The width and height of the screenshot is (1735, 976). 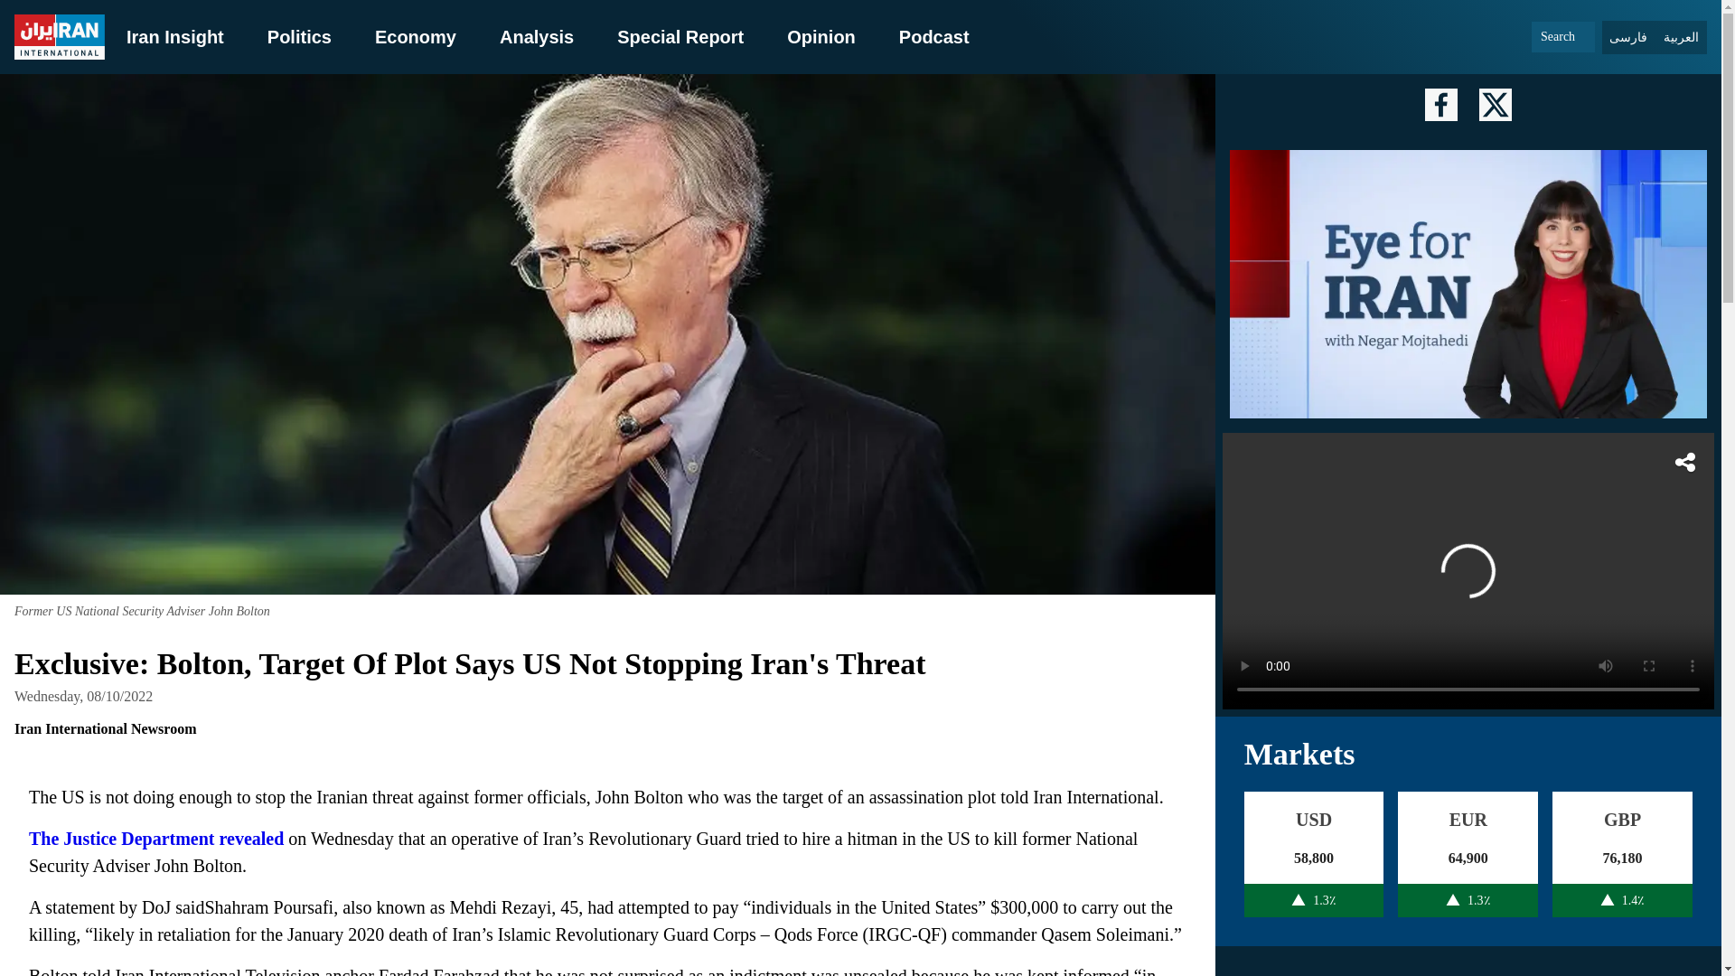 What do you see at coordinates (537, 36) in the screenshot?
I see `Analysis` at bounding box center [537, 36].